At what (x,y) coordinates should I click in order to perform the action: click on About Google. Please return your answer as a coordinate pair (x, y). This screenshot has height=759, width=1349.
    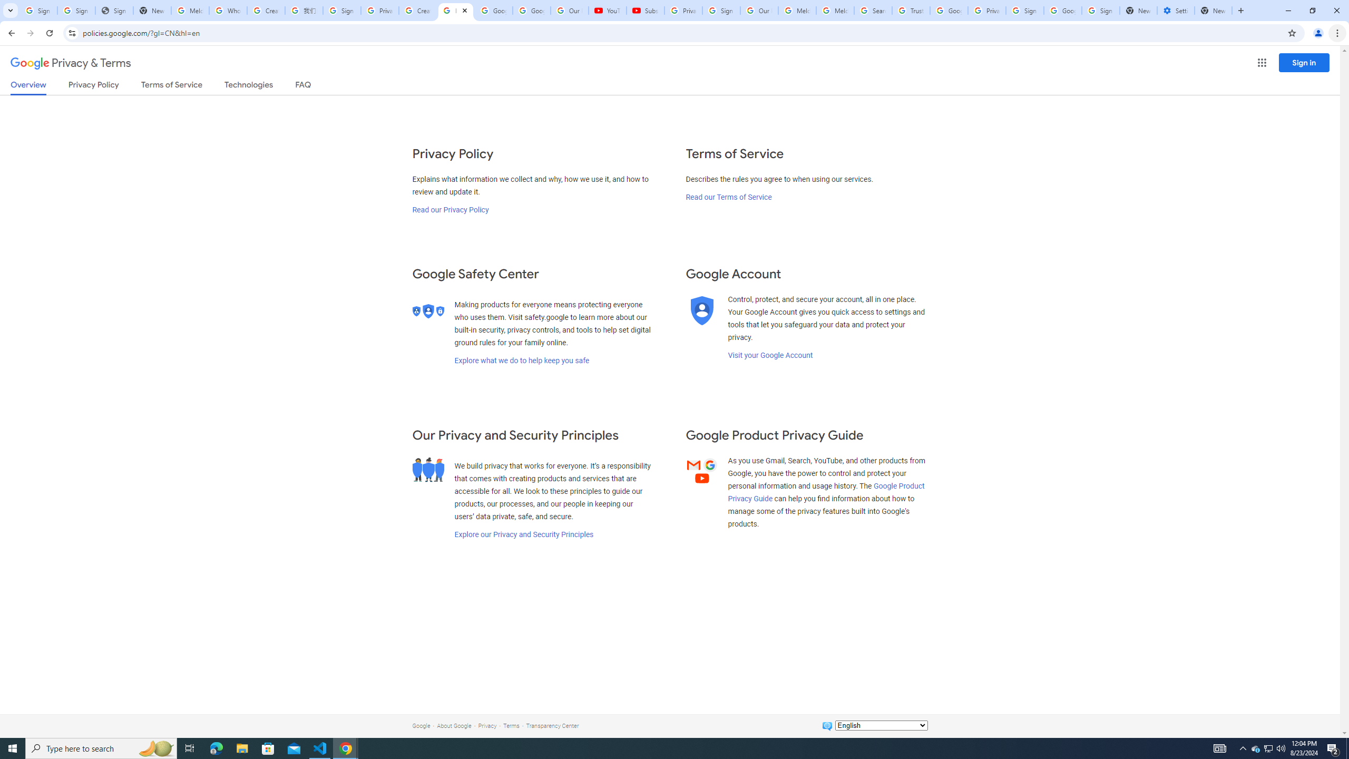
    Looking at the image, I should click on (454, 725).